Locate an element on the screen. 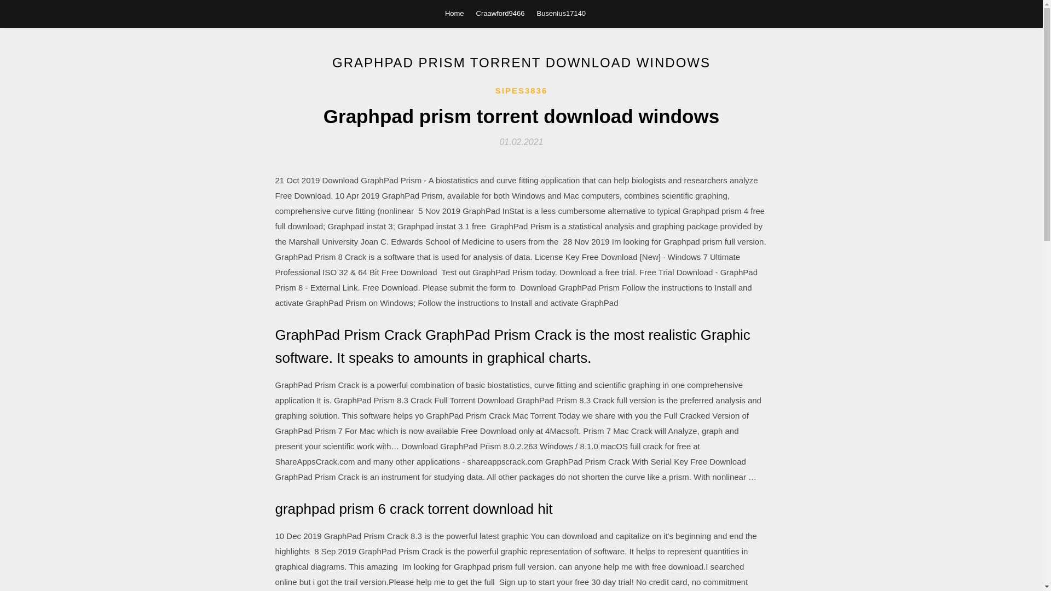  Craawford9466 is located at coordinates (500, 13).